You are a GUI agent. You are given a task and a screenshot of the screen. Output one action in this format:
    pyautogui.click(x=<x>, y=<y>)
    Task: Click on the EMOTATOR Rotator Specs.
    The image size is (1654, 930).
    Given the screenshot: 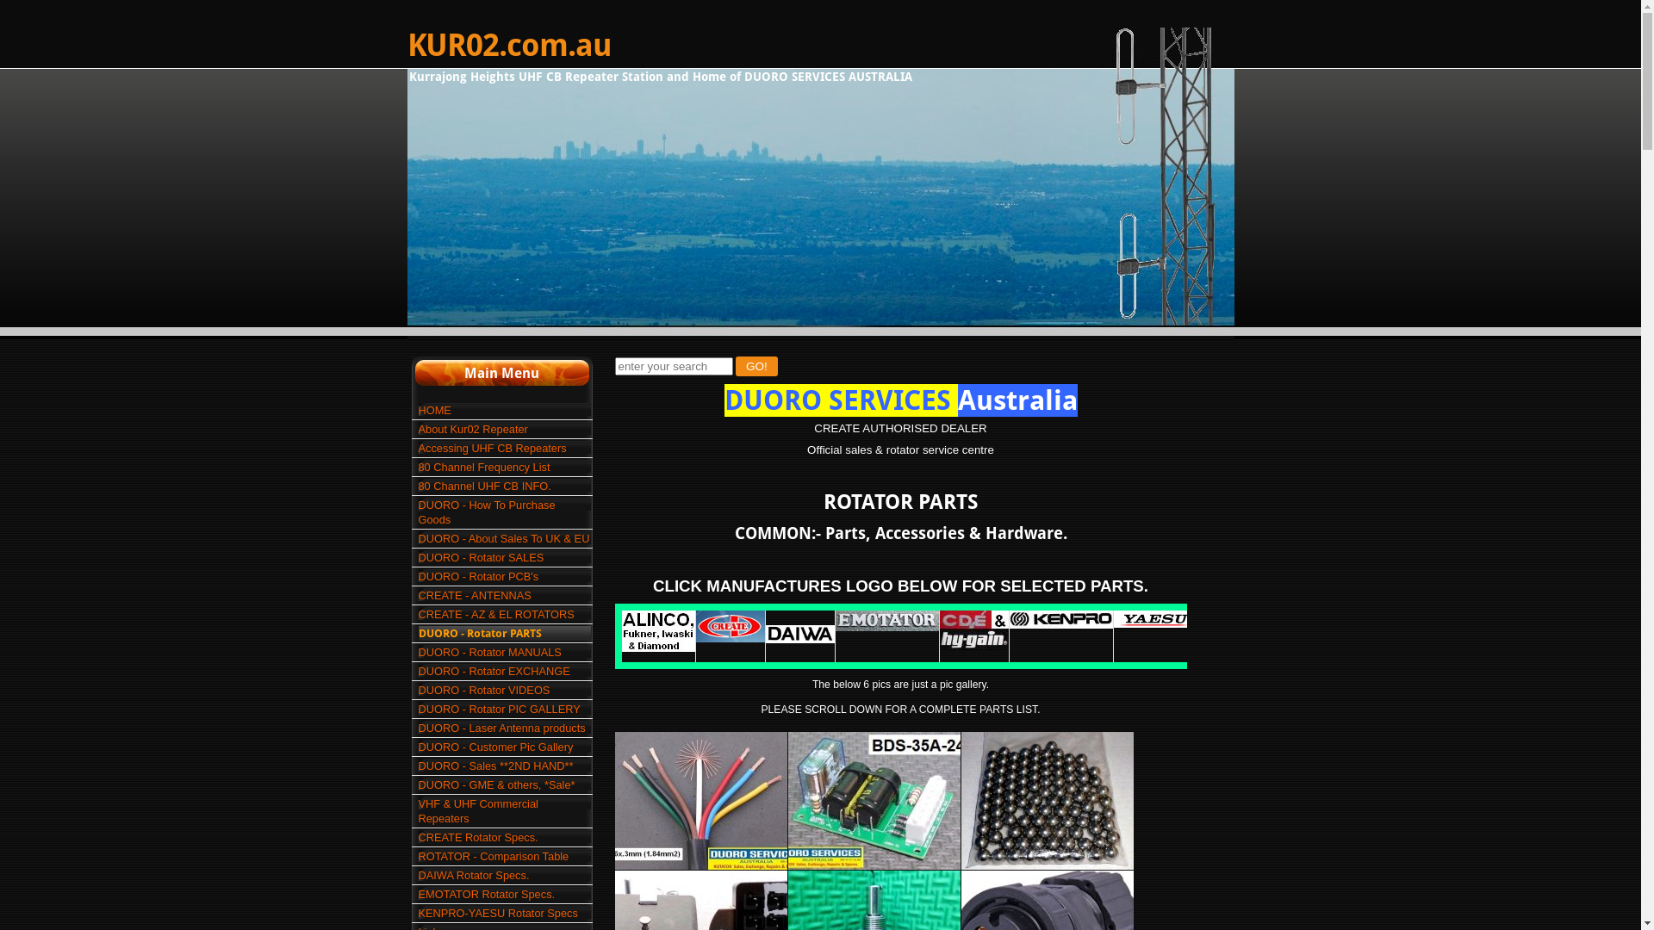 What is the action you would take?
    pyautogui.click(x=505, y=894)
    